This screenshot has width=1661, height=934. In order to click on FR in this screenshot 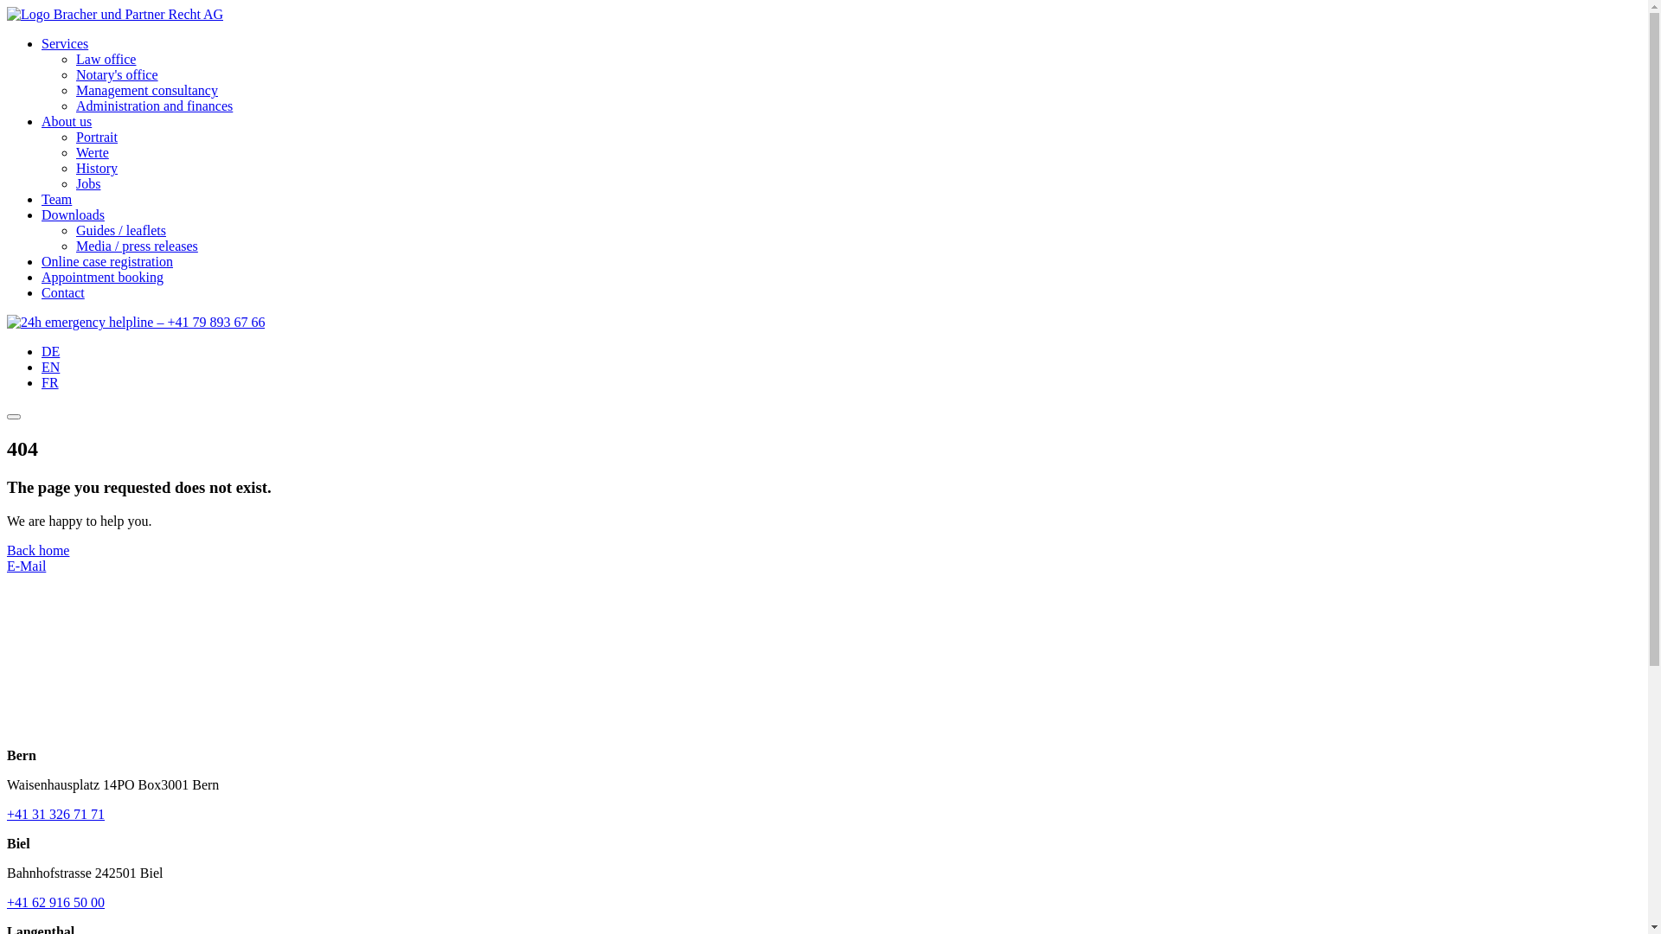, I will do `click(50, 382)`.